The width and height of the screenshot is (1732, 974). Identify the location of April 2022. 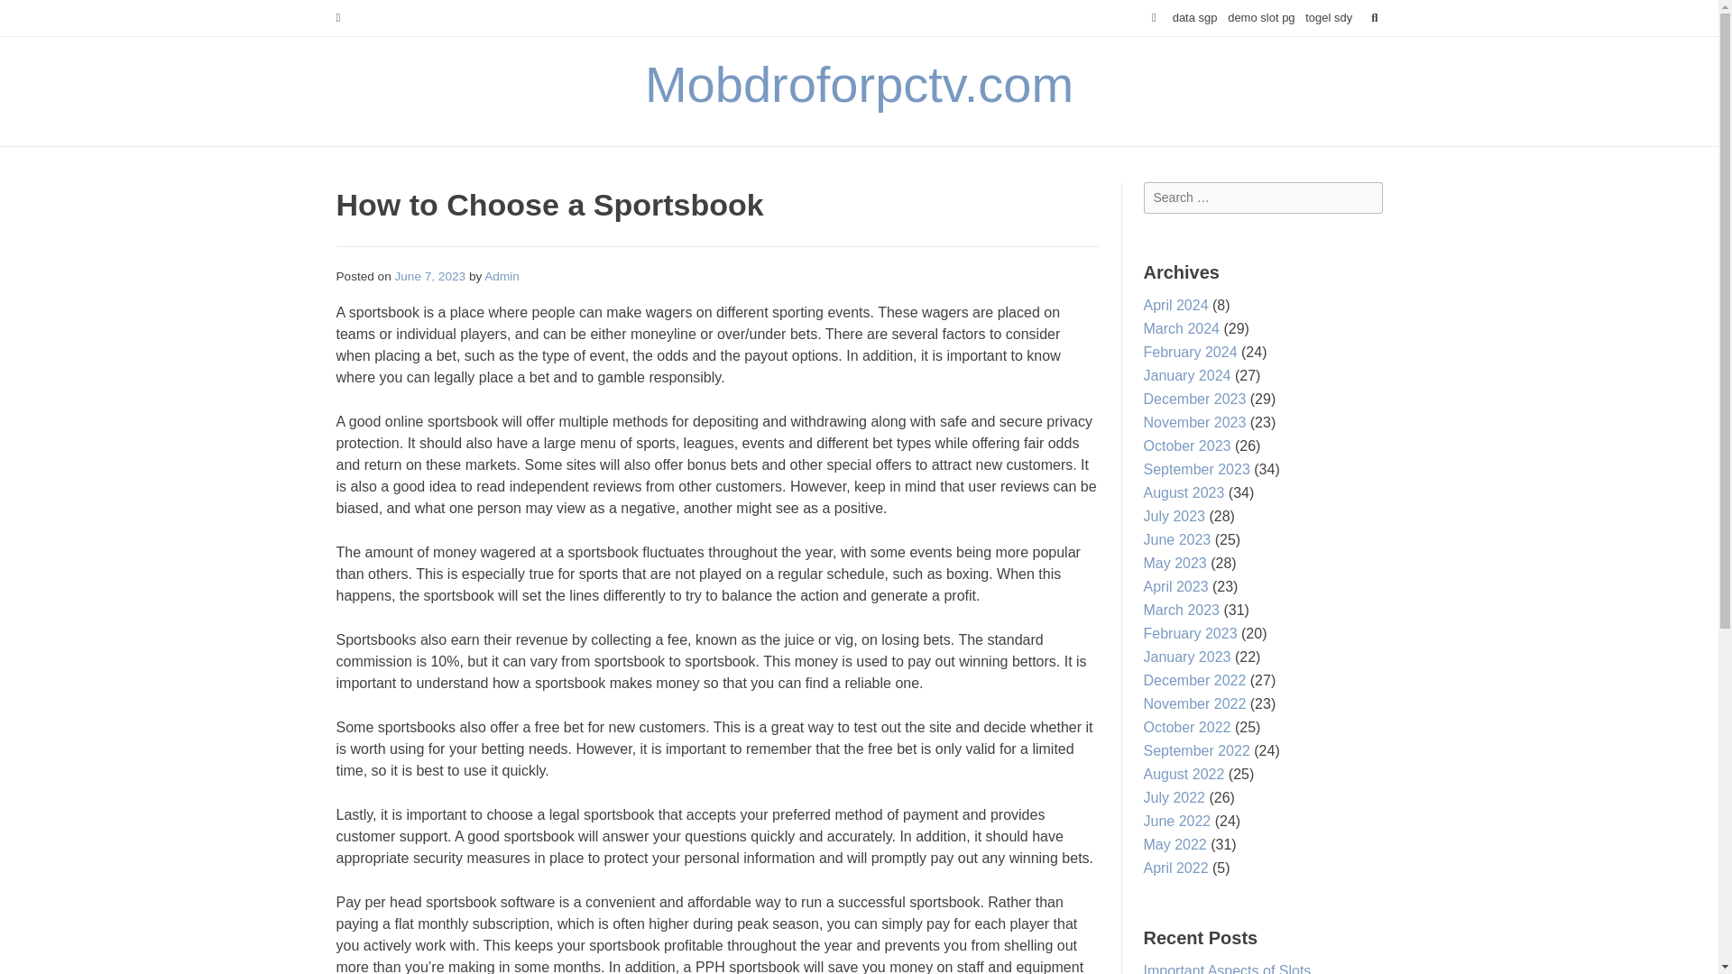
(1176, 868).